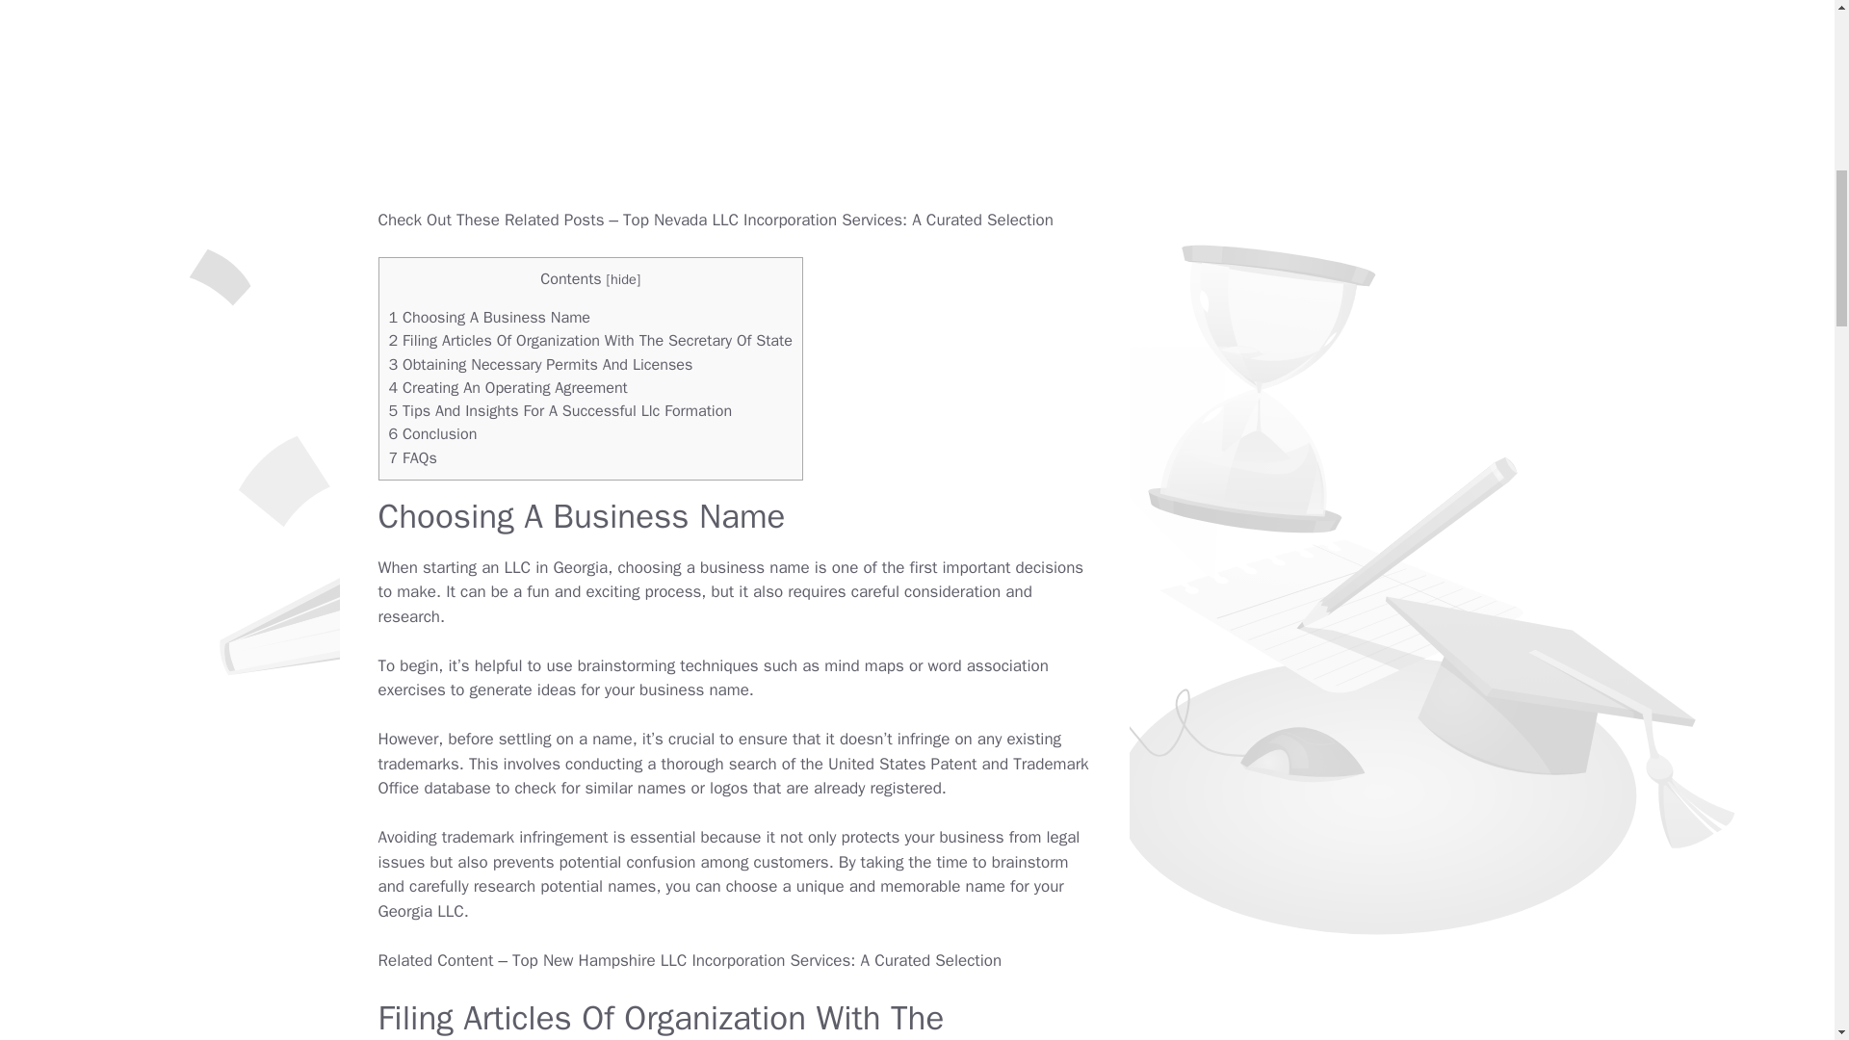 The width and height of the screenshot is (1849, 1040). What do you see at coordinates (508, 387) in the screenshot?
I see `4 Creating An Operating Agreement` at bounding box center [508, 387].